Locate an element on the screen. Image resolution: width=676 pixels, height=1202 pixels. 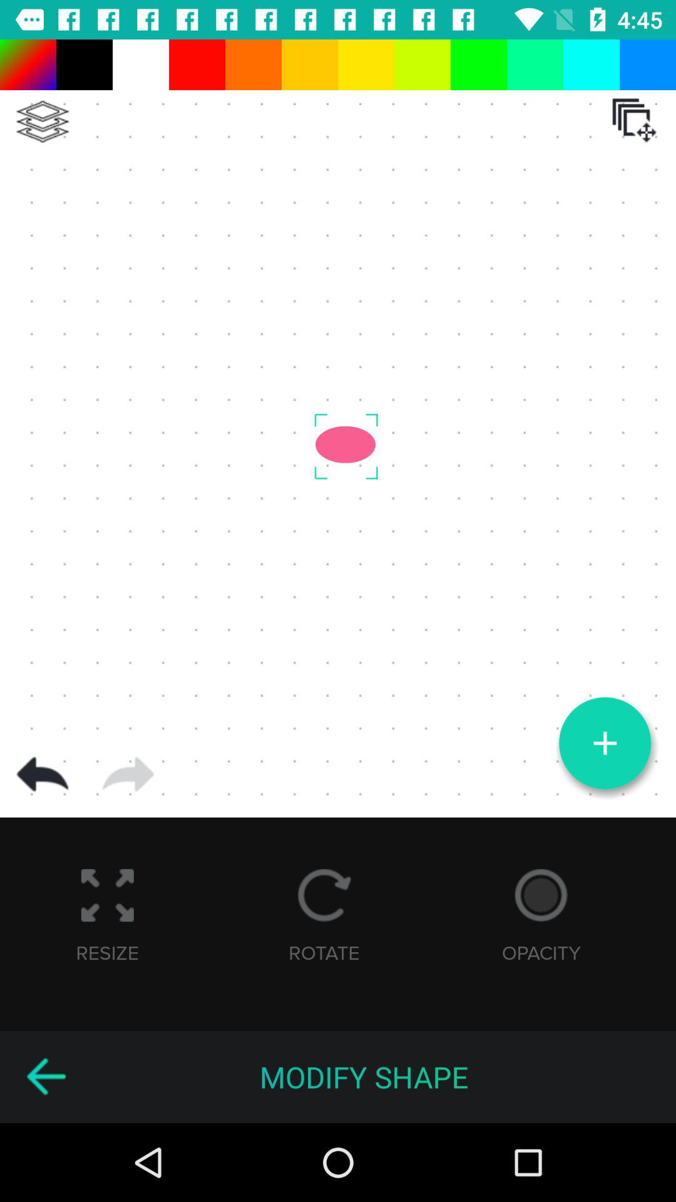
see more options button is located at coordinates (605, 743).